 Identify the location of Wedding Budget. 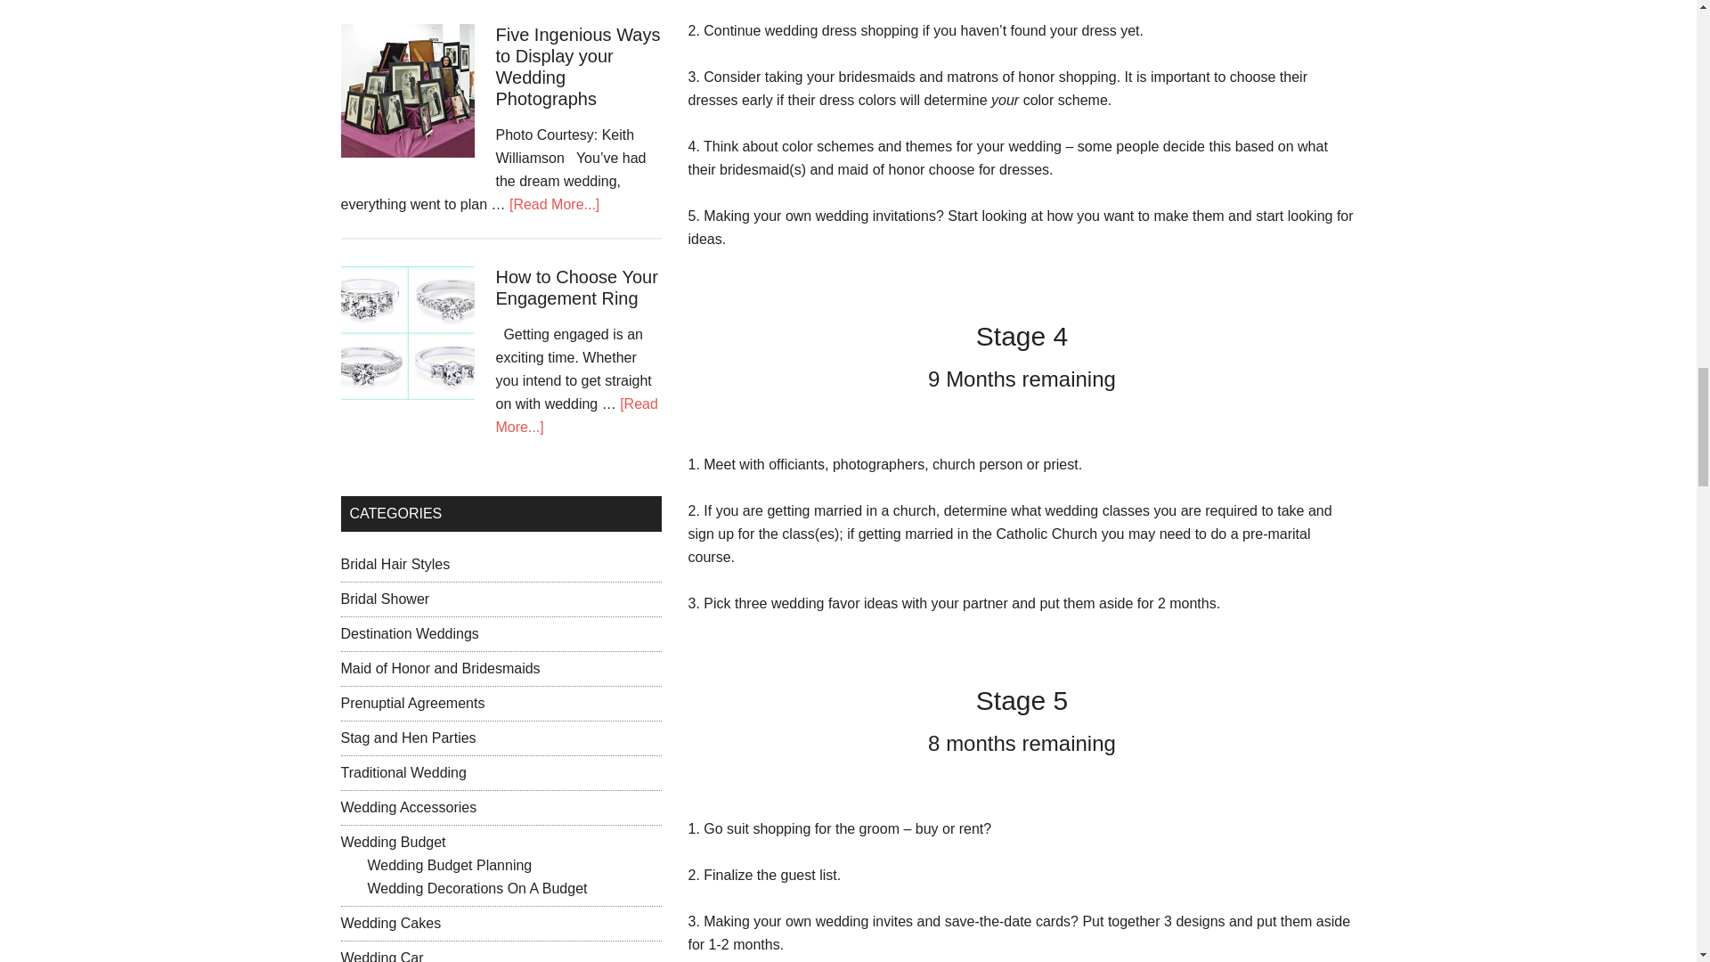
(392, 842).